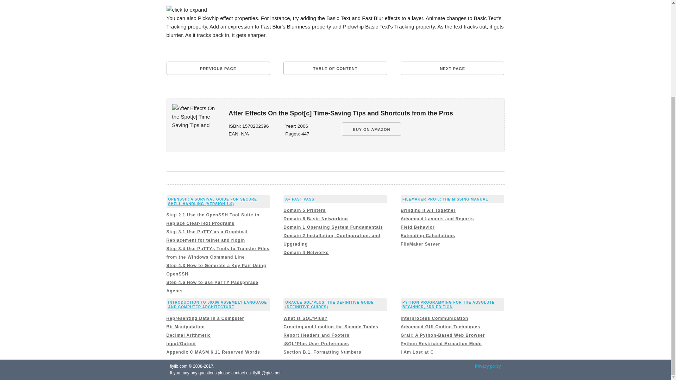  Describe the element at coordinates (330, 327) in the screenshot. I see `Creating and Loading the Sample Tables` at that location.